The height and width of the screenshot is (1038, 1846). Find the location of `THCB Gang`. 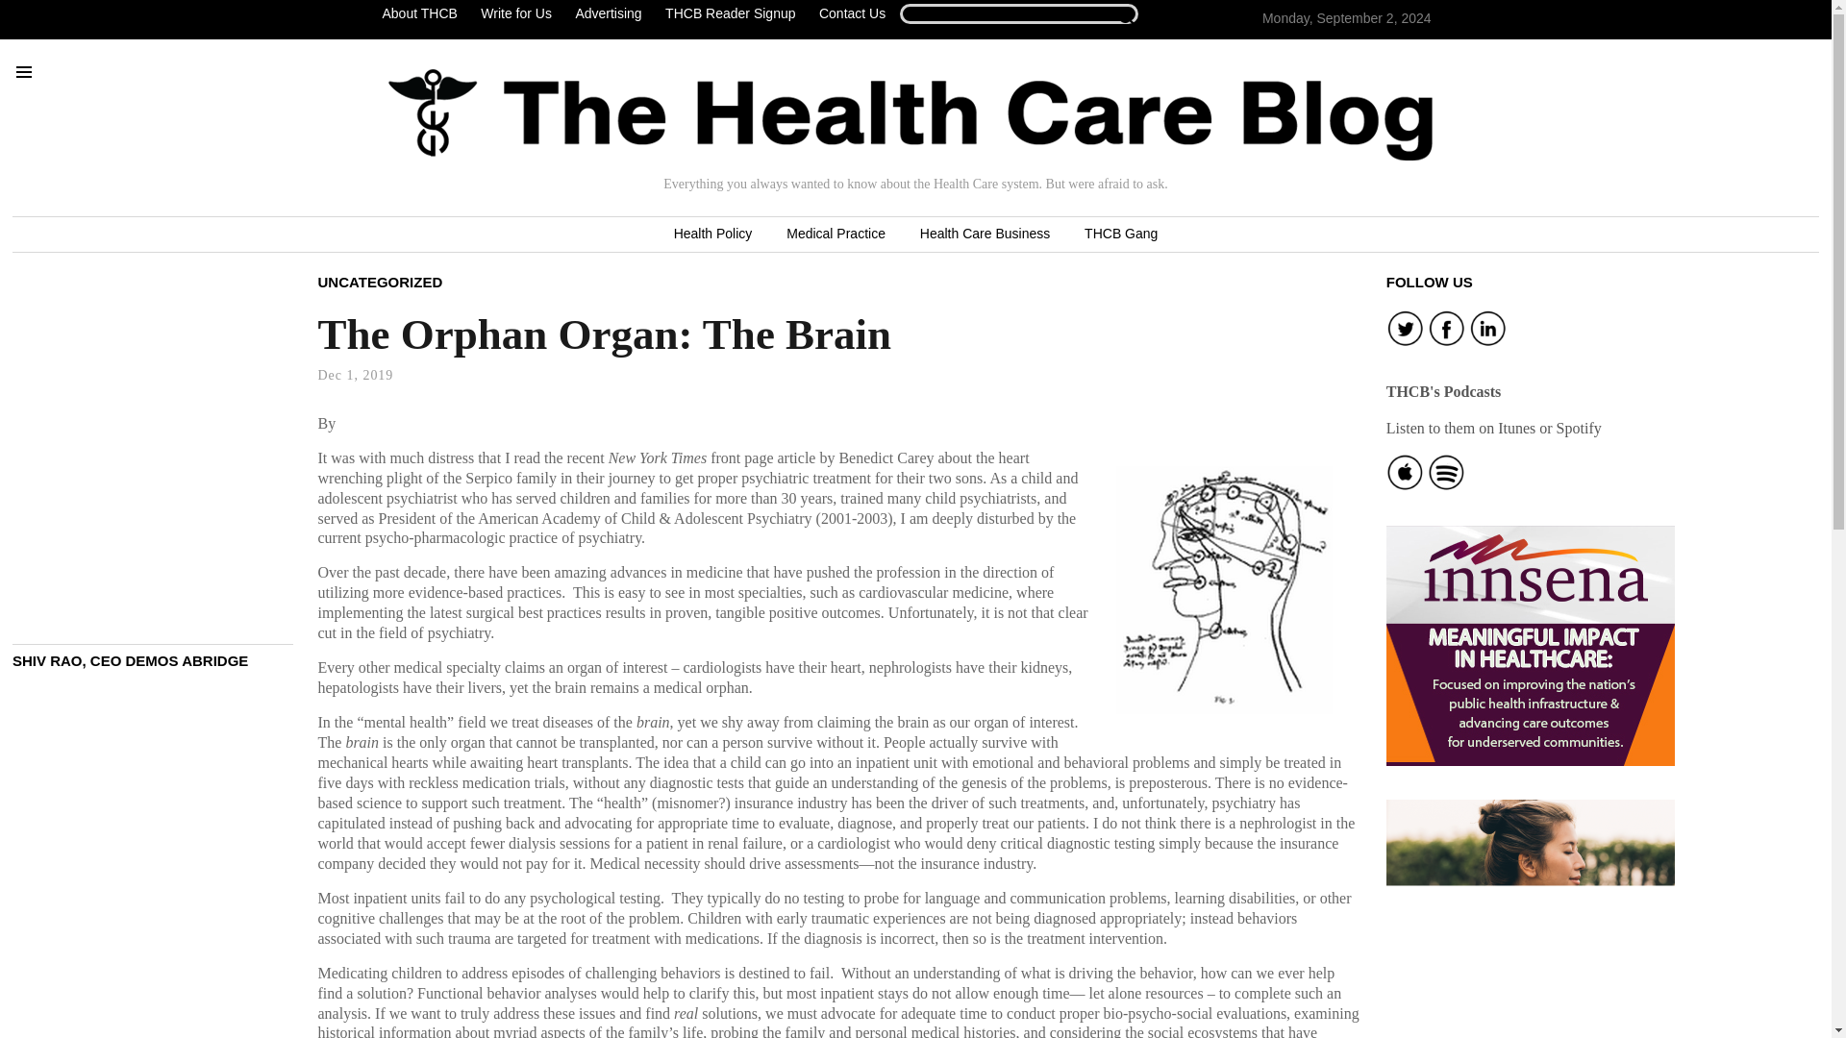

THCB Gang is located at coordinates (1120, 235).